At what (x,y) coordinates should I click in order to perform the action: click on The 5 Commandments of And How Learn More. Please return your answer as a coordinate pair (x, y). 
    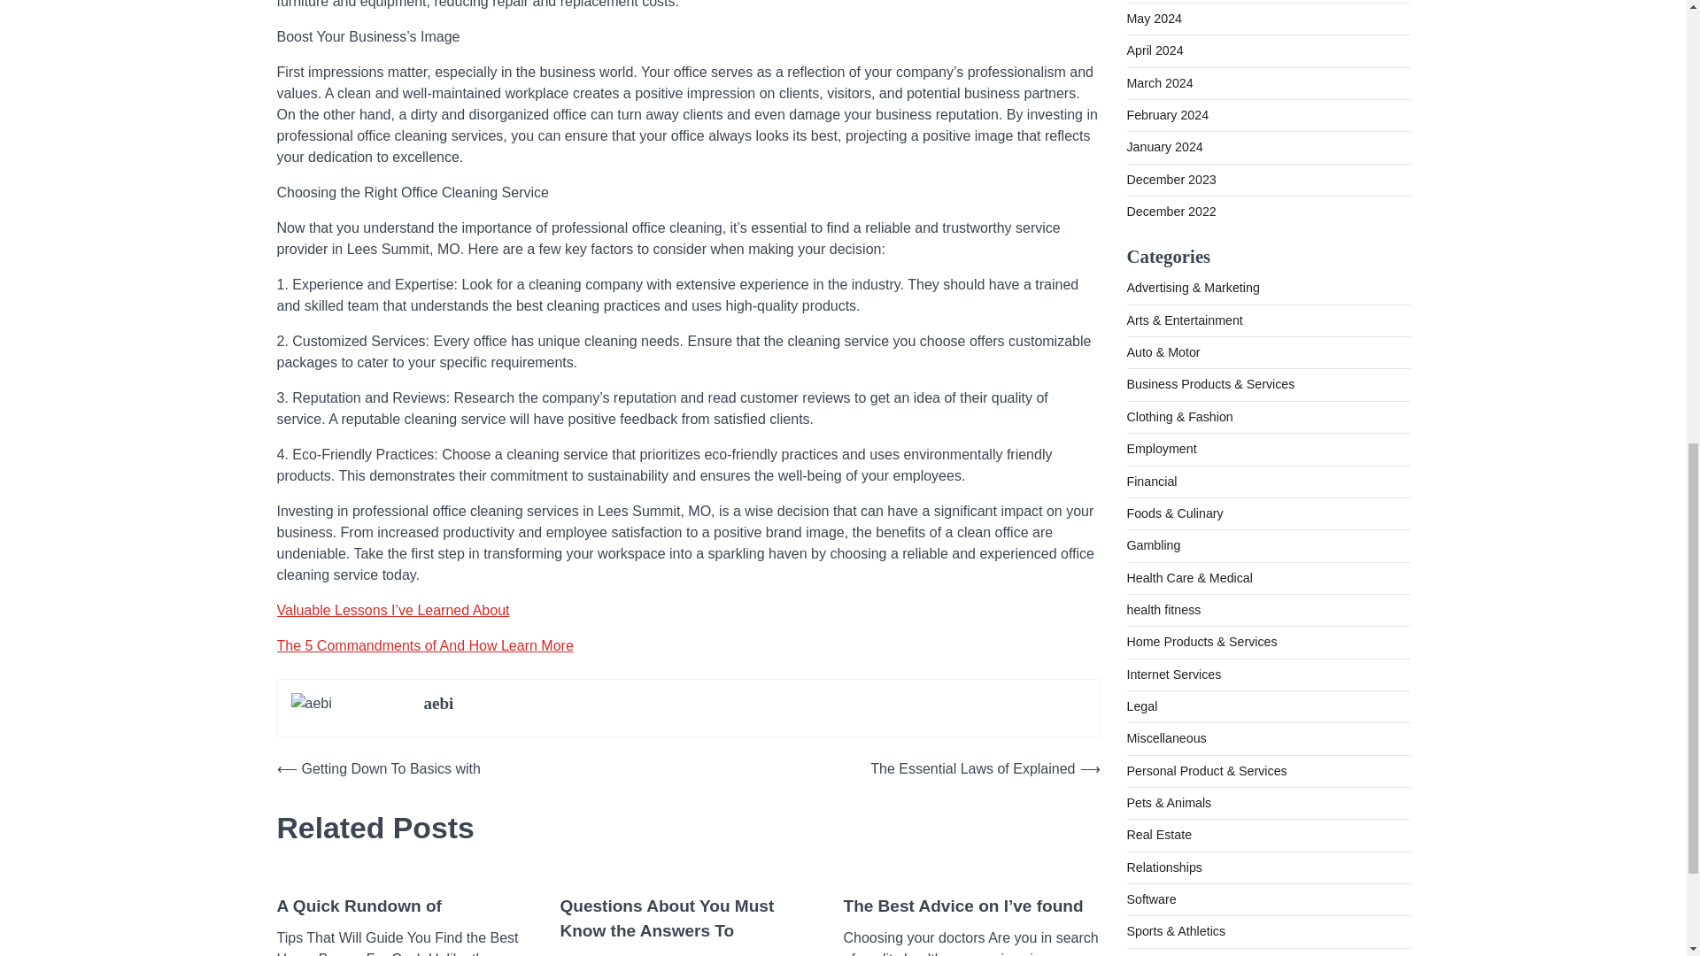
    Looking at the image, I should click on (424, 560).